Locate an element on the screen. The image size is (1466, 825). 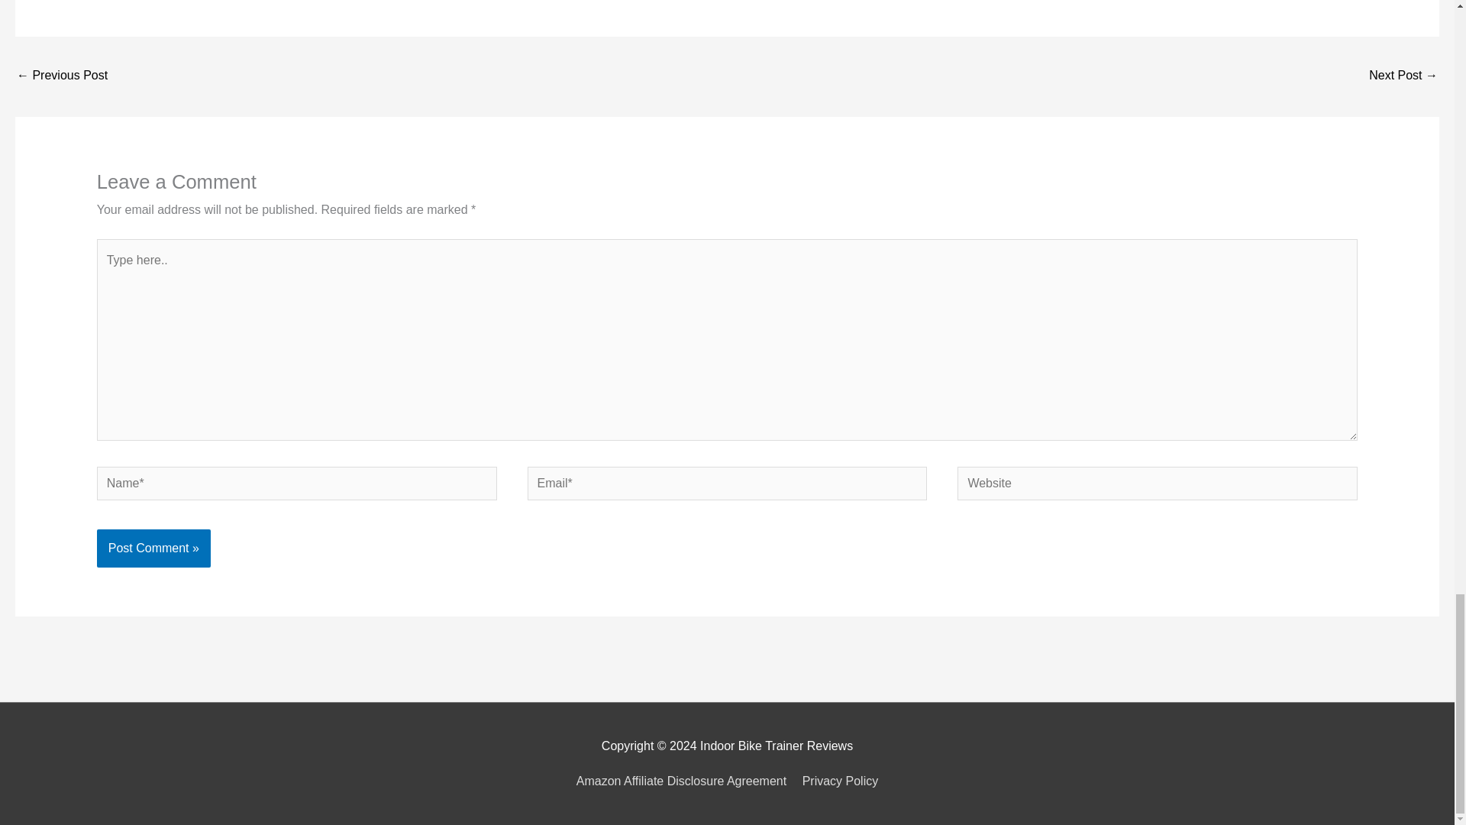
Privacy Policy is located at coordinates (837, 781).